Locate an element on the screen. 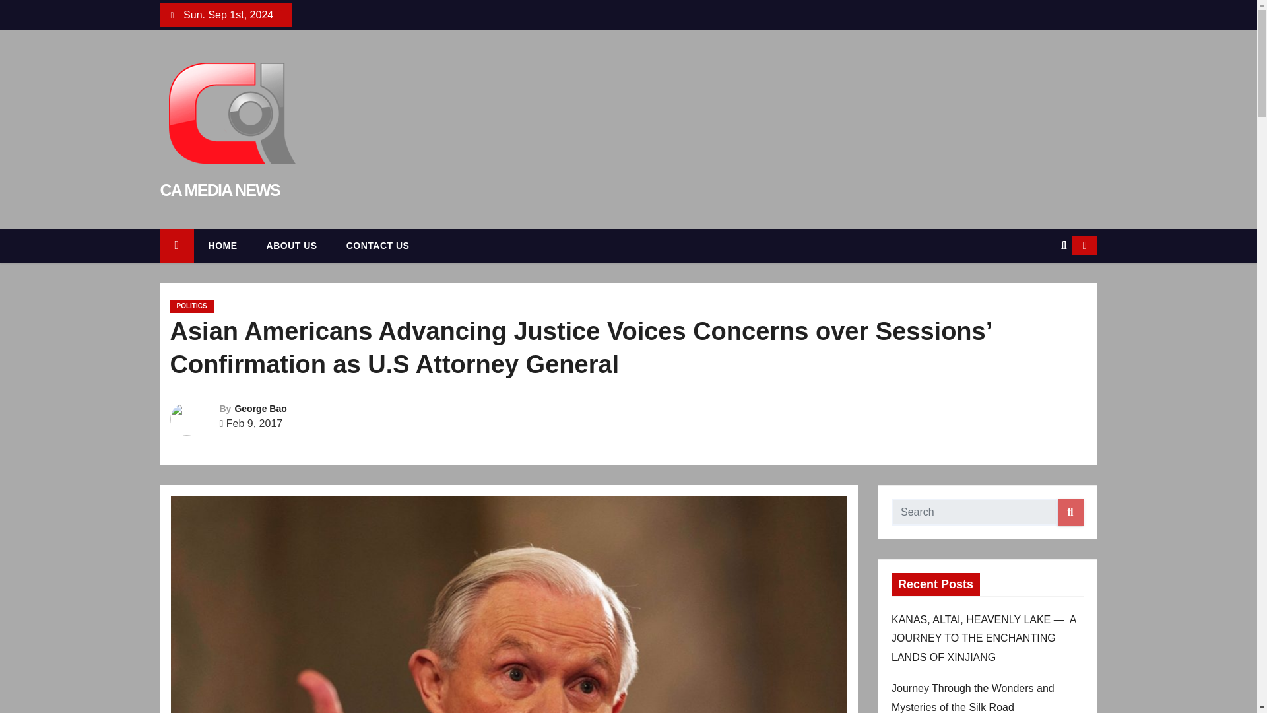  ABOUT US is located at coordinates (292, 246).